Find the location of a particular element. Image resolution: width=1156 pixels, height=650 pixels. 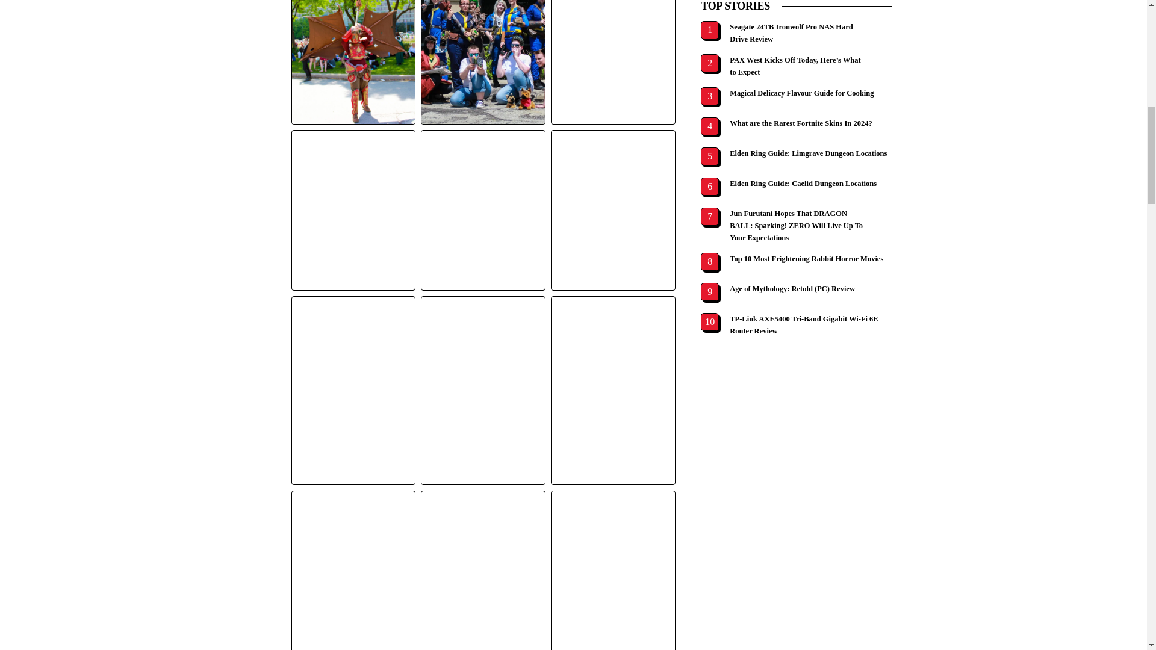

Cosplay Rules The Day At Anime North 2016 is located at coordinates (353, 63).